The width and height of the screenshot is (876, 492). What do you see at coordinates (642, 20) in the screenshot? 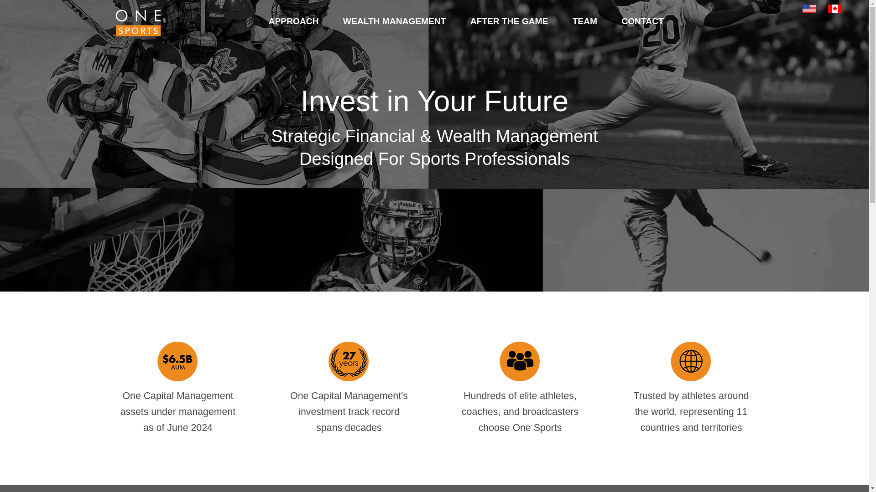
I see `CONTACT` at bounding box center [642, 20].